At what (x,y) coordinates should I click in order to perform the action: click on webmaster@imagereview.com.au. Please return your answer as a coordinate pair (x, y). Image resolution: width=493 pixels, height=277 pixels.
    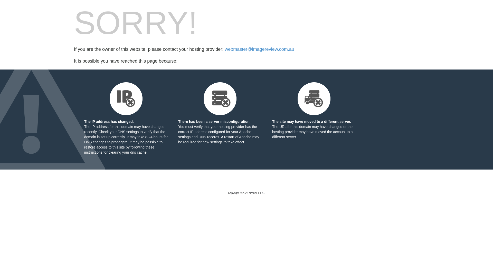
    Looking at the image, I should click on (259, 49).